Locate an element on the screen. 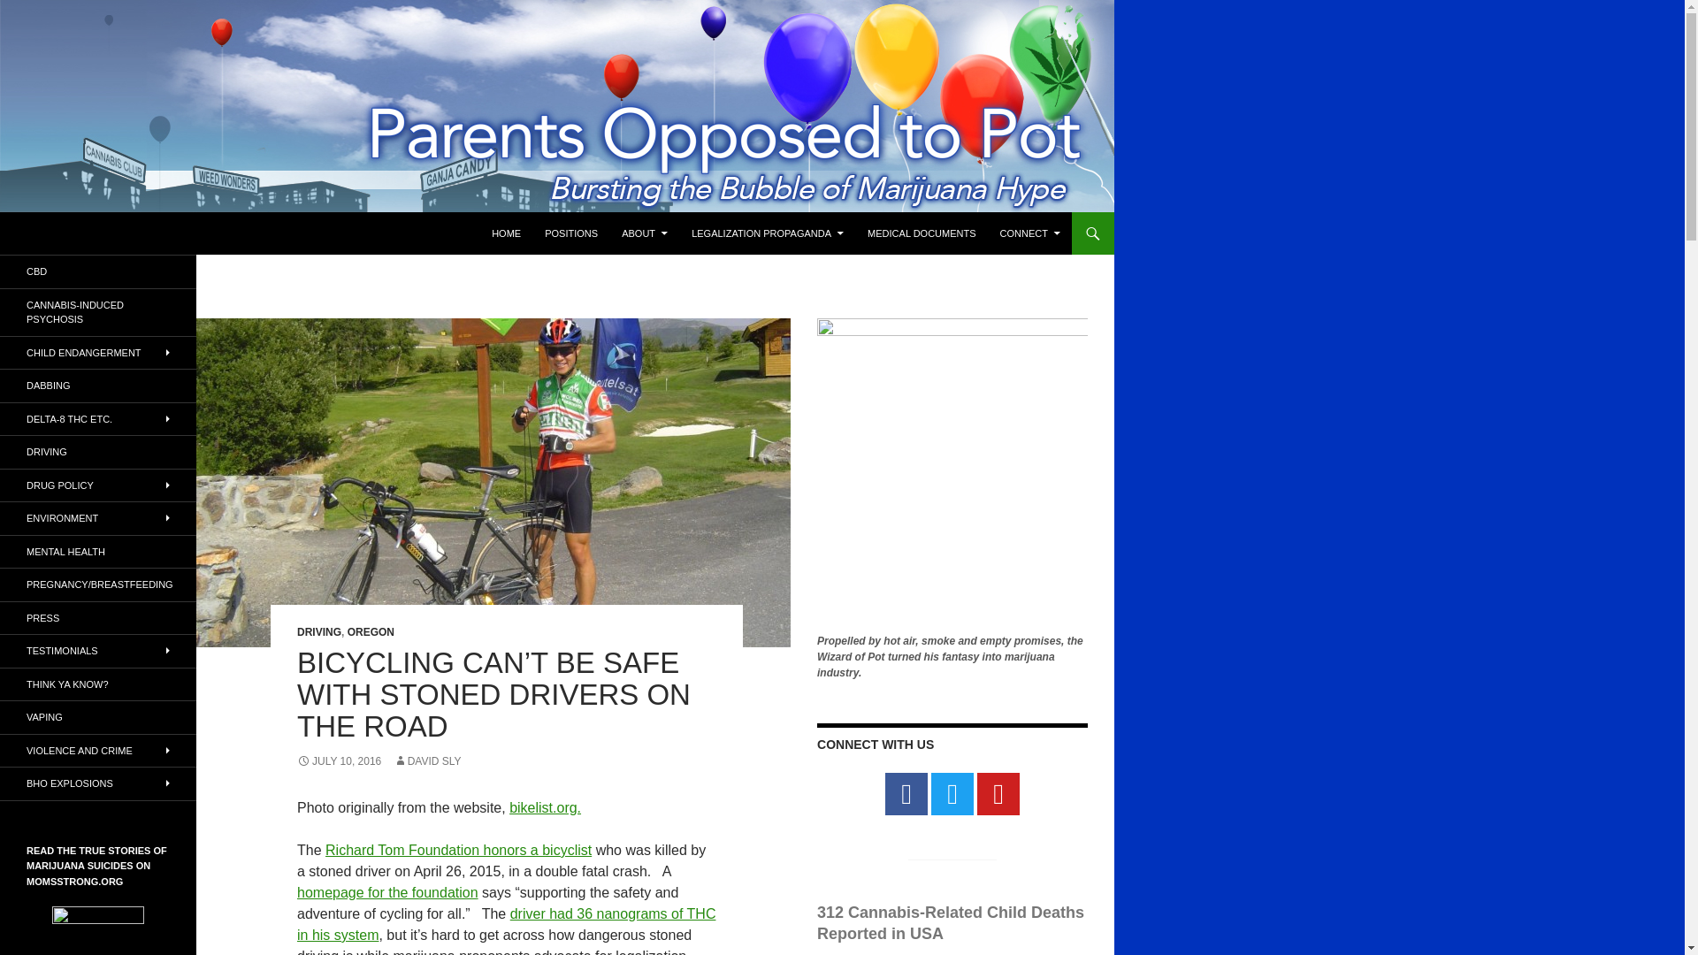 This screenshot has height=955, width=1698. POSITIONS is located at coordinates (571, 233).